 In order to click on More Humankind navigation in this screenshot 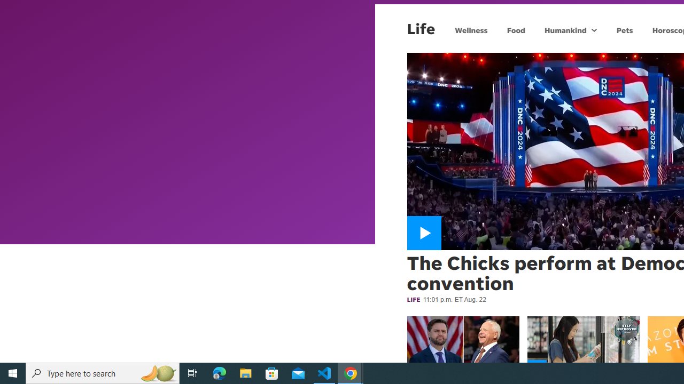, I will do `click(594, 30)`.